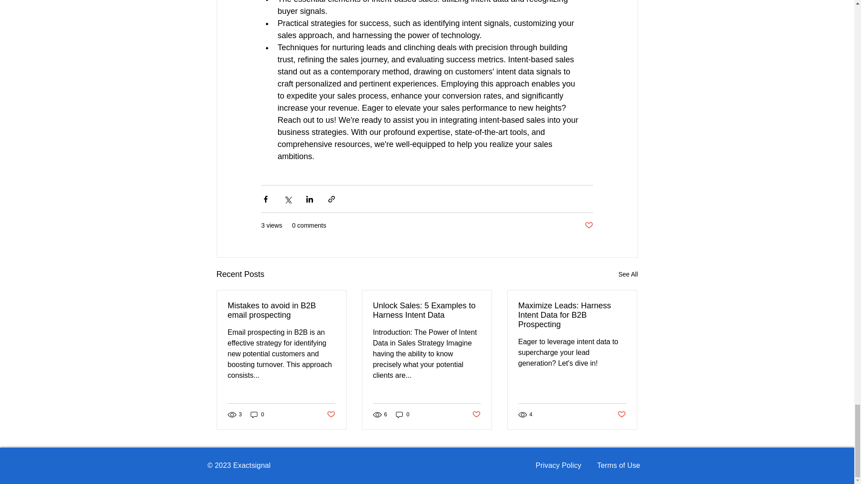  I want to click on Post not marked as liked, so click(588, 225).